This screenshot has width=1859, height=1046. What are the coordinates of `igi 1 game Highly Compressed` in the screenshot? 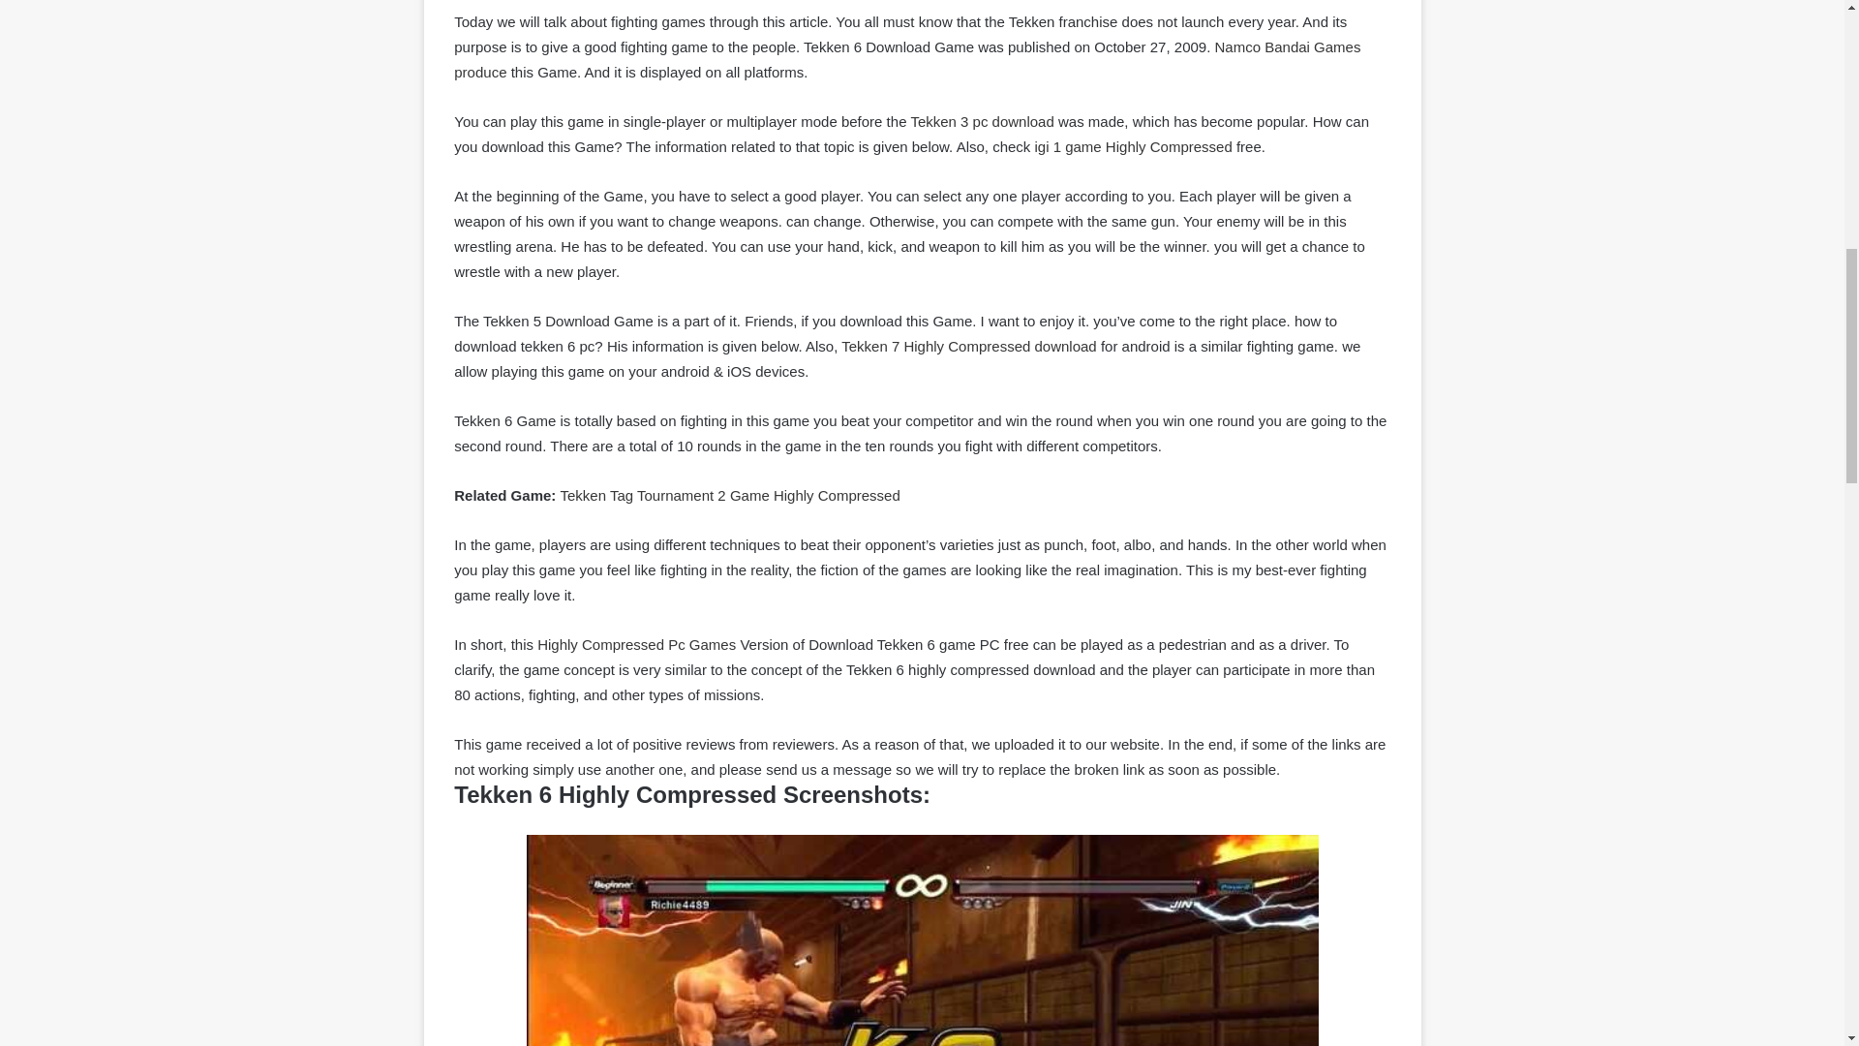 It's located at (1132, 145).